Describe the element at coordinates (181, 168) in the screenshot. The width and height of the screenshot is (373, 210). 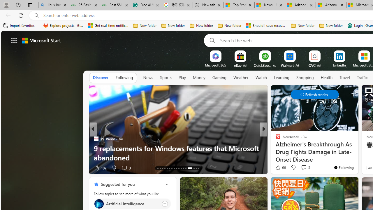
I see `AutomationID: tab-23` at that location.